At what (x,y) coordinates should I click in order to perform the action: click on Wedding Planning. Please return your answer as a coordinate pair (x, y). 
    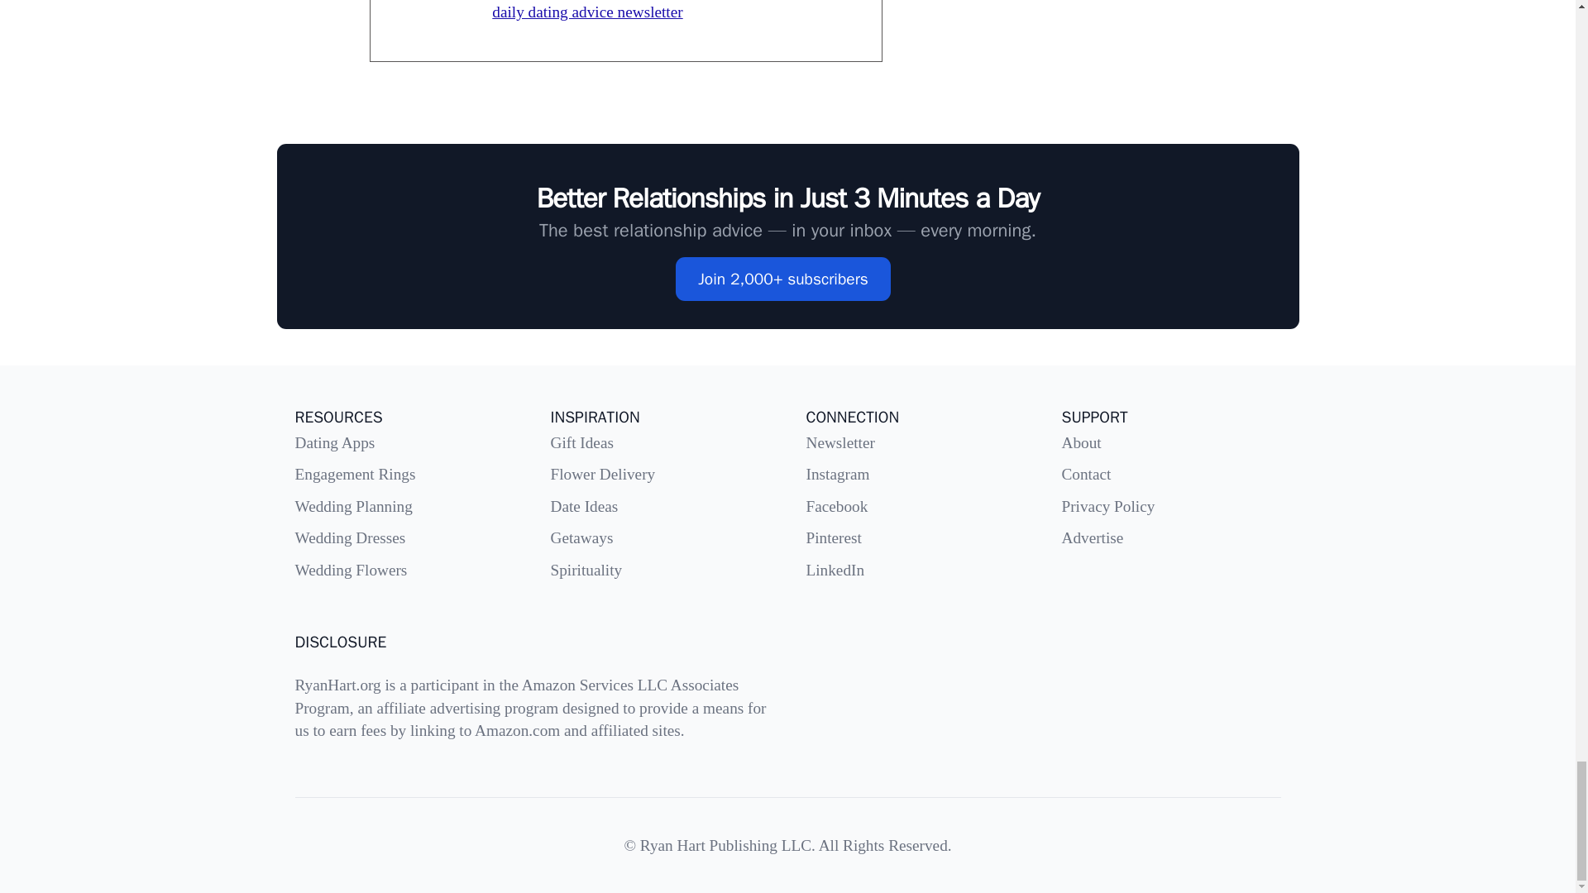
    Looking at the image, I should click on (352, 506).